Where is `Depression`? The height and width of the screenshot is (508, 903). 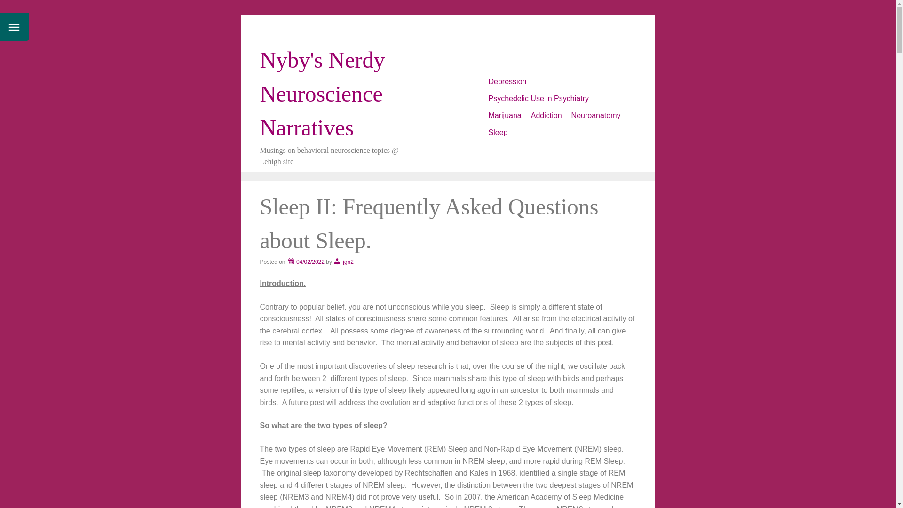 Depression is located at coordinates (507, 82).